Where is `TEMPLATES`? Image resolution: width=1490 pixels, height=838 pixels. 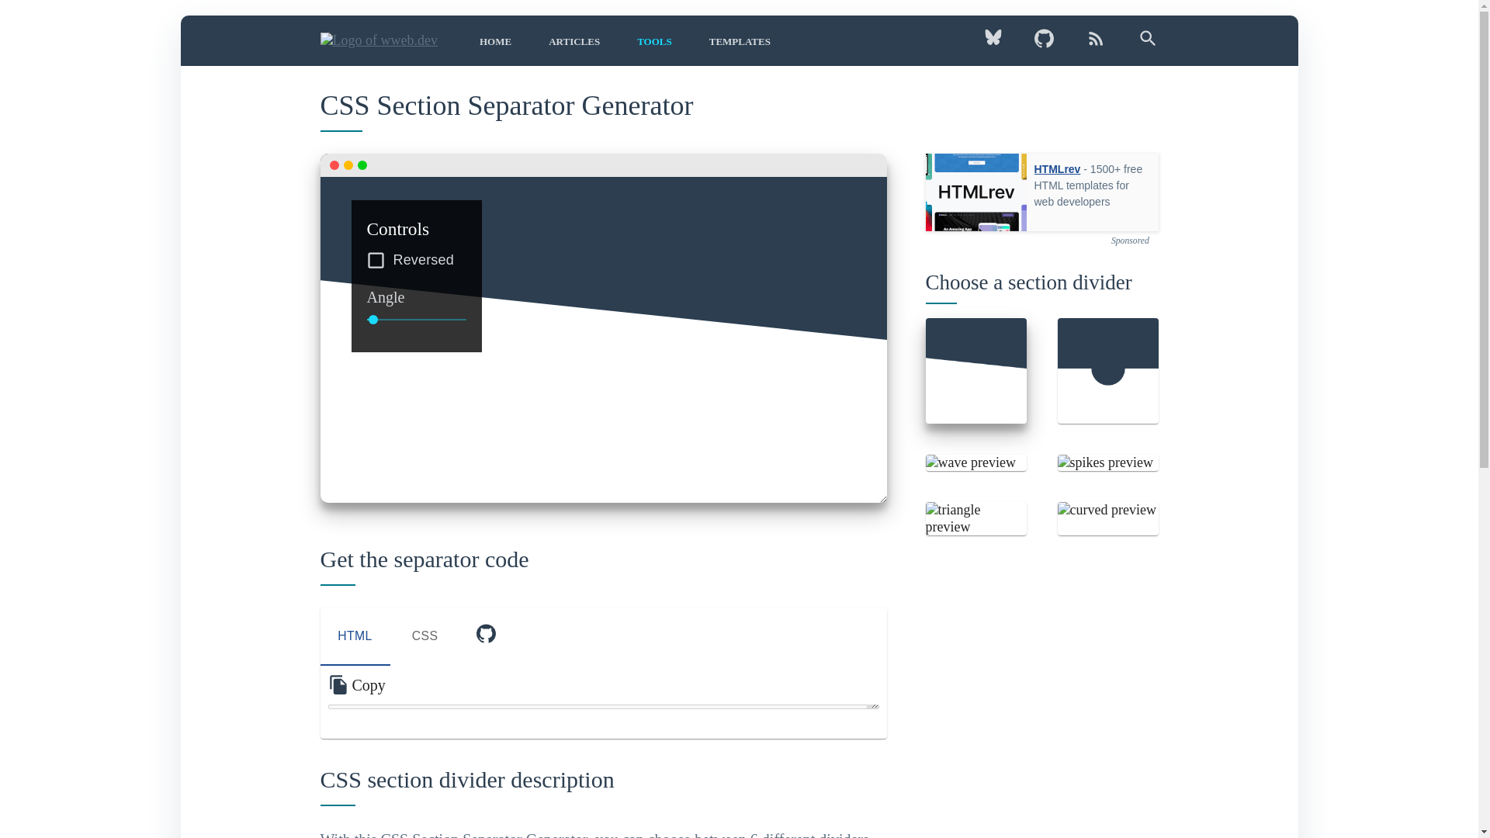 TEMPLATES is located at coordinates (730, 41).